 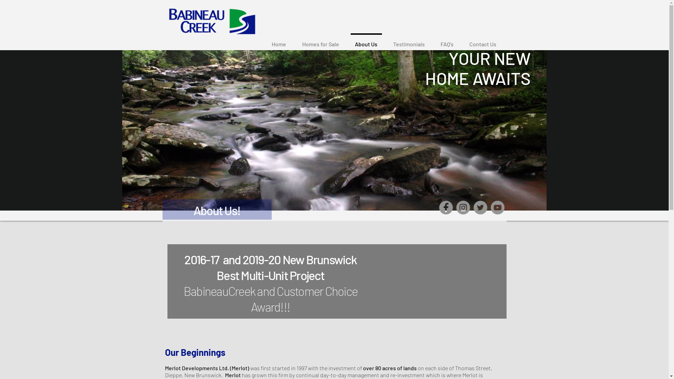 I want to click on Contact Us, so click(x=483, y=41).